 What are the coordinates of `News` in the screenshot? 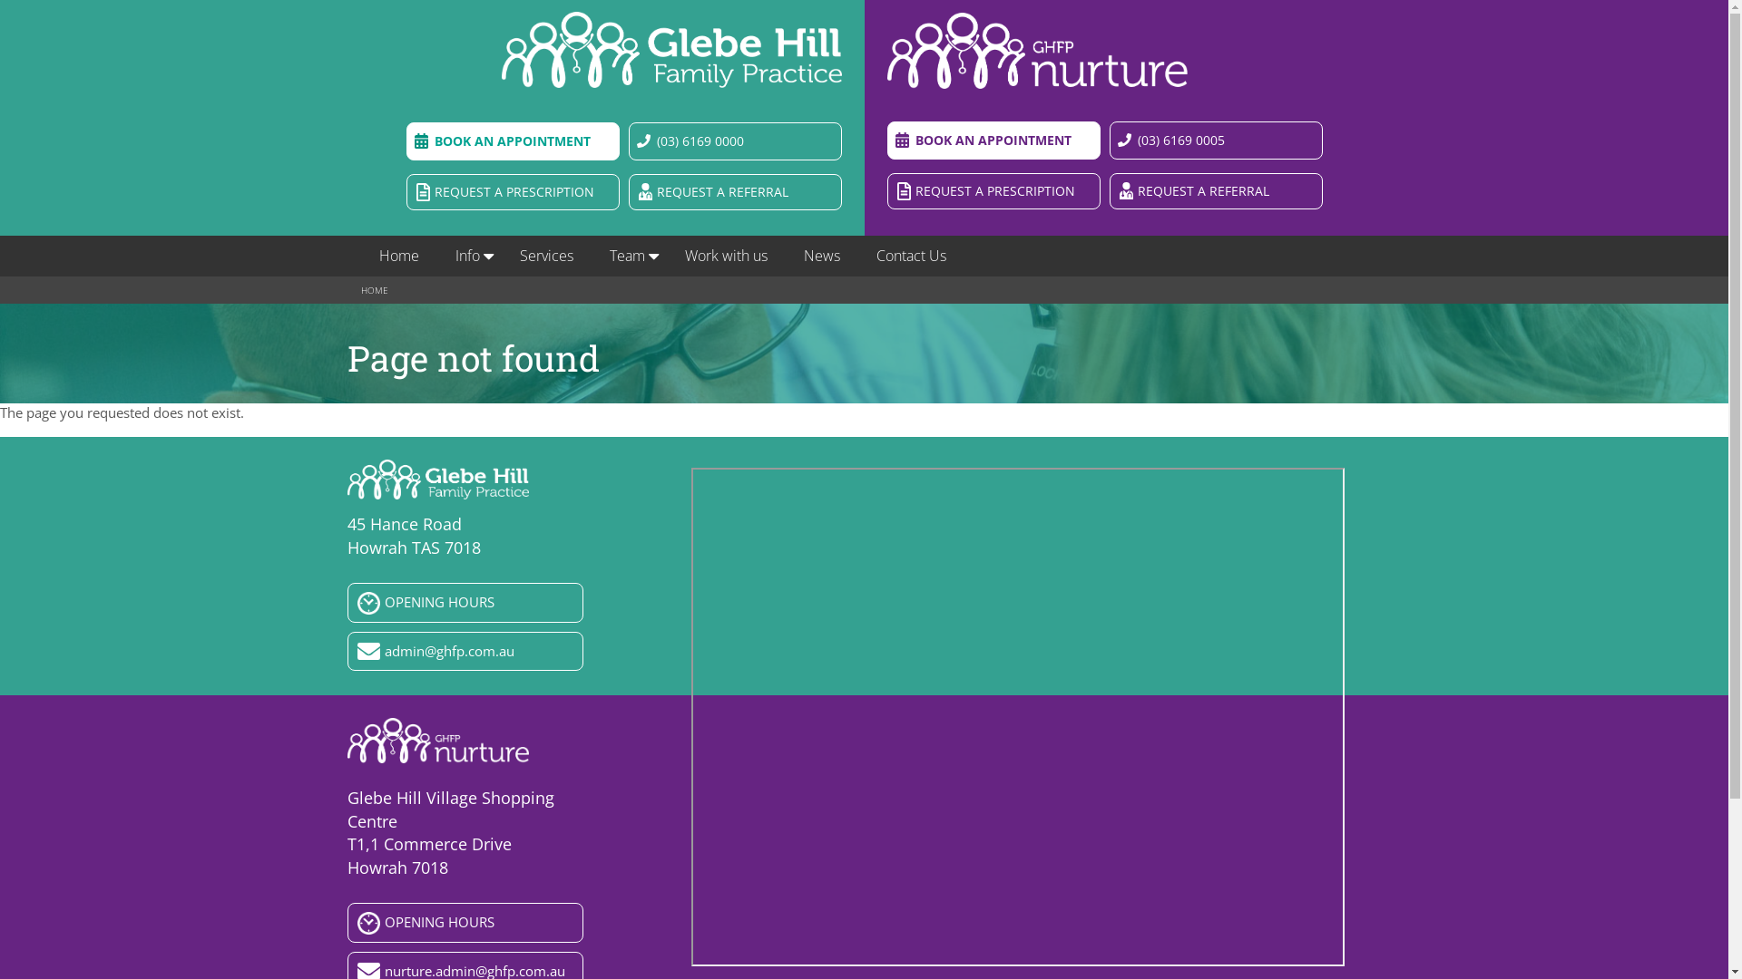 It's located at (822, 256).